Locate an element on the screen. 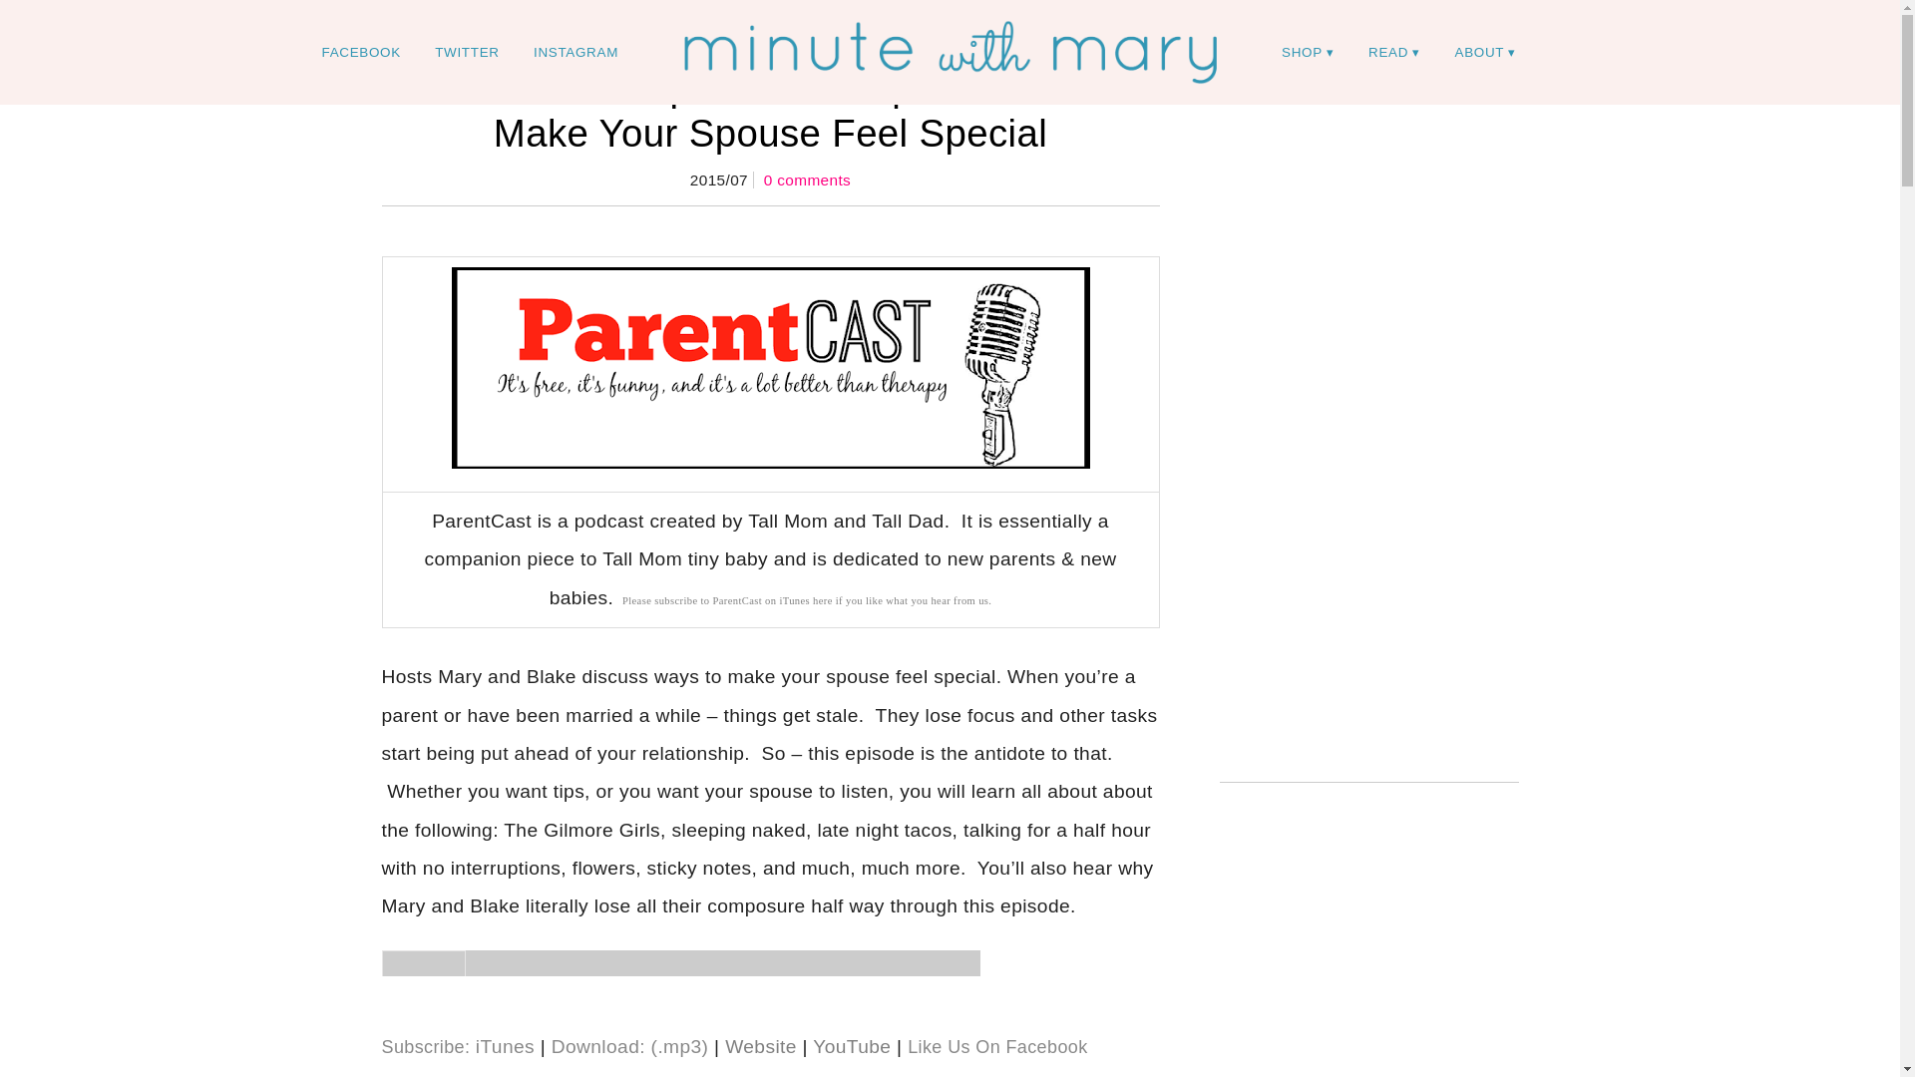  TWITTER is located at coordinates (466, 52).